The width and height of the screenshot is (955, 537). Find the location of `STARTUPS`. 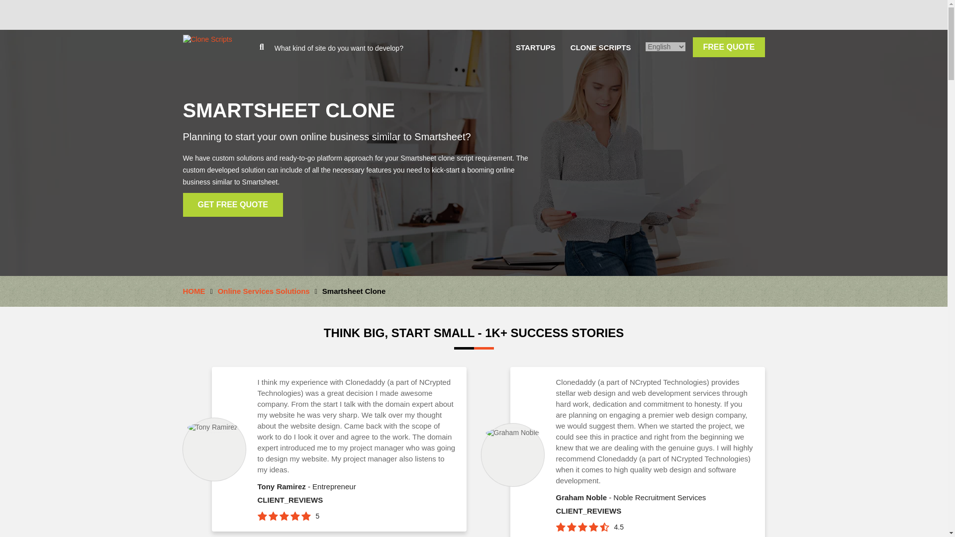

STARTUPS is located at coordinates (535, 47).